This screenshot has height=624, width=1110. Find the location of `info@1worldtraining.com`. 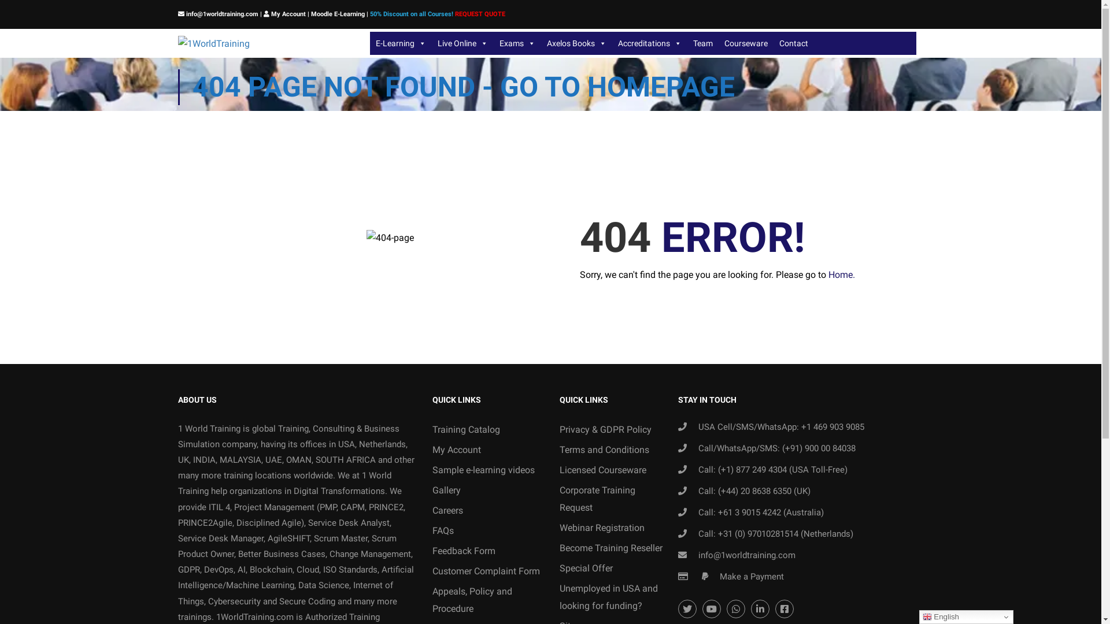

info@1worldtraining.com is located at coordinates (221, 14).